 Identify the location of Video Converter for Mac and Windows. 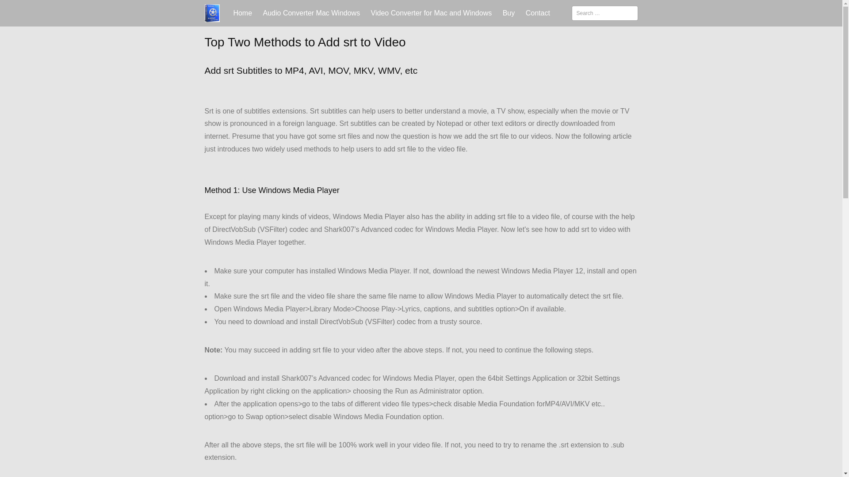
(432, 13).